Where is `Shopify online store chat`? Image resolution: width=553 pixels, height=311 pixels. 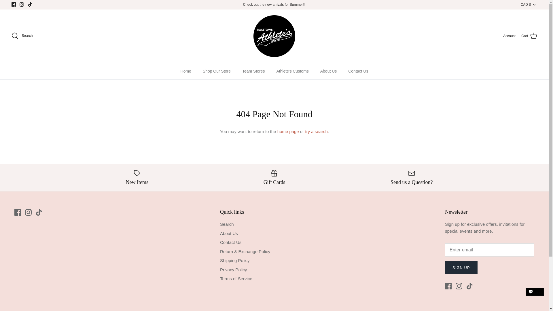
Shopify online store chat is located at coordinates (535, 297).